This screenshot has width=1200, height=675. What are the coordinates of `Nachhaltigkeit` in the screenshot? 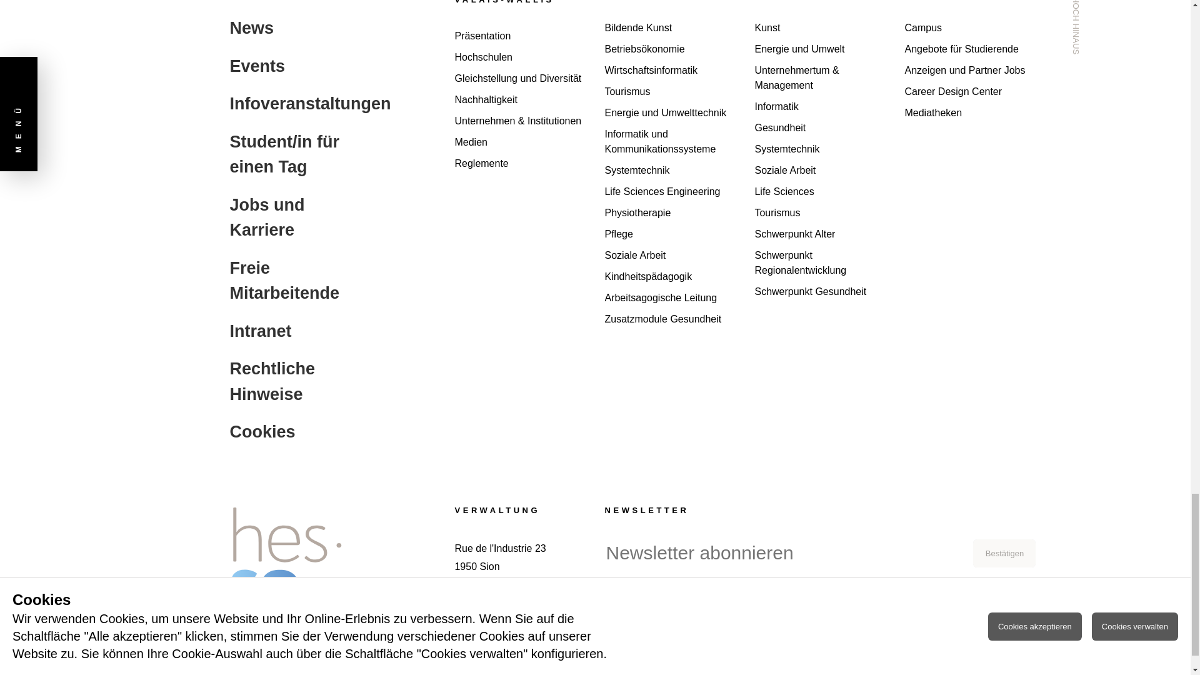 It's located at (520, 99).